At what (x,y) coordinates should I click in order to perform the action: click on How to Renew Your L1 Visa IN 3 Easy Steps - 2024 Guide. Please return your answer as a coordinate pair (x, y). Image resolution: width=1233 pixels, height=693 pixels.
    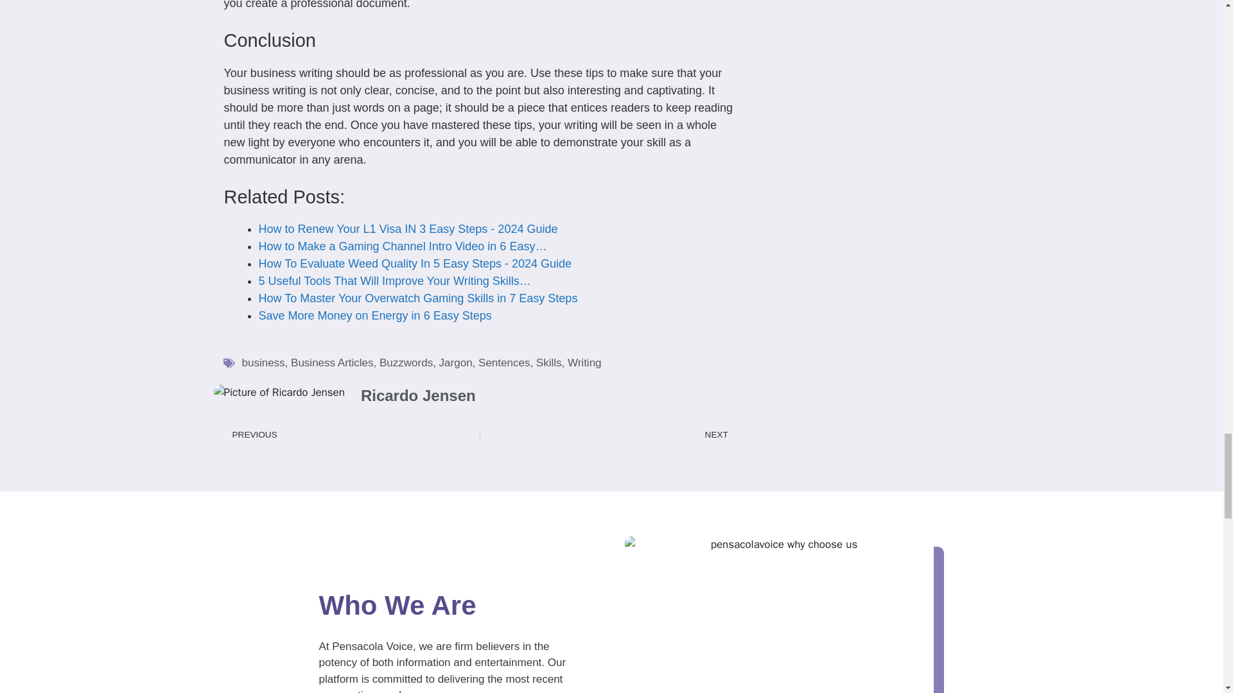
    Looking at the image, I should click on (407, 228).